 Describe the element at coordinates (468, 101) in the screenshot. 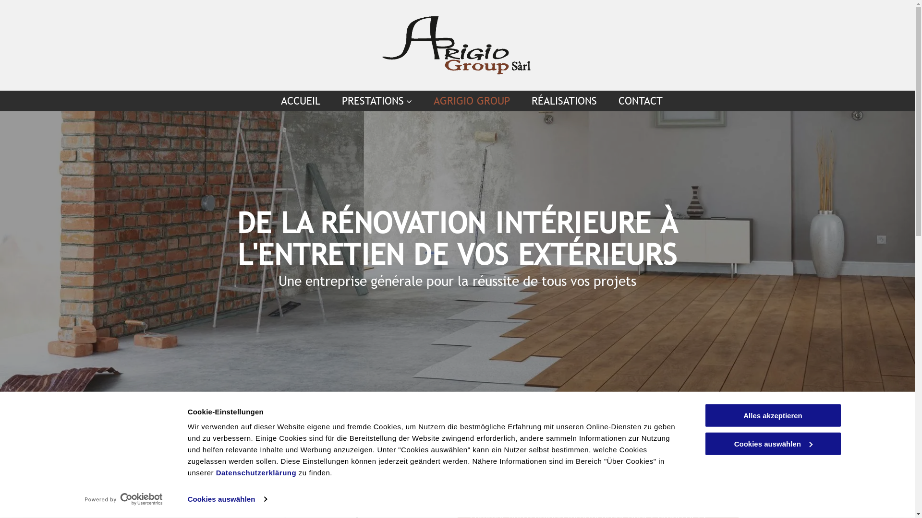

I see `AGRIGIO GROUP` at that location.